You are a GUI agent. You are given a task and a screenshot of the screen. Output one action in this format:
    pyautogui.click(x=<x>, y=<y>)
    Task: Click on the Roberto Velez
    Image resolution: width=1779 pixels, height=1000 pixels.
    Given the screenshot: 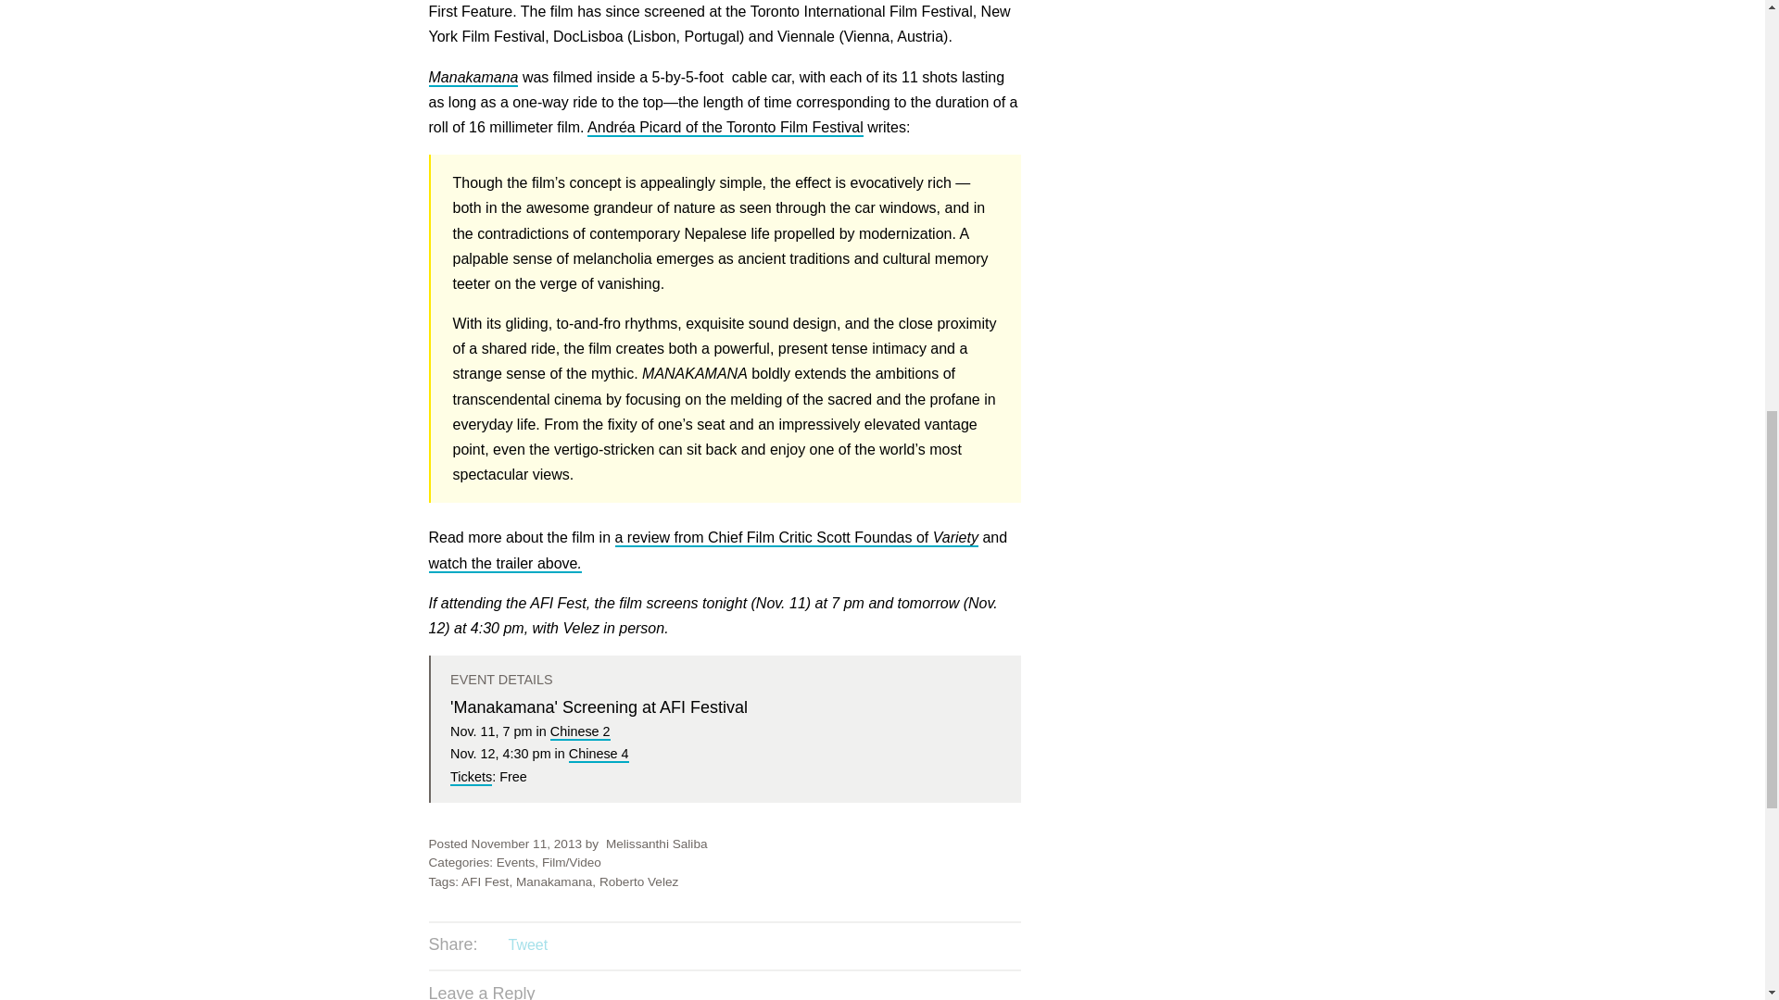 What is the action you would take?
    pyautogui.click(x=638, y=881)
    